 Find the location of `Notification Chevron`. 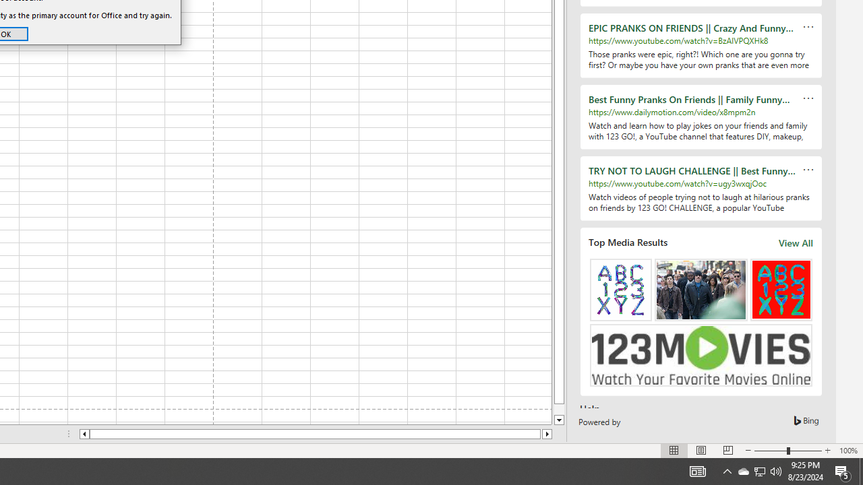

Notification Chevron is located at coordinates (727, 472).